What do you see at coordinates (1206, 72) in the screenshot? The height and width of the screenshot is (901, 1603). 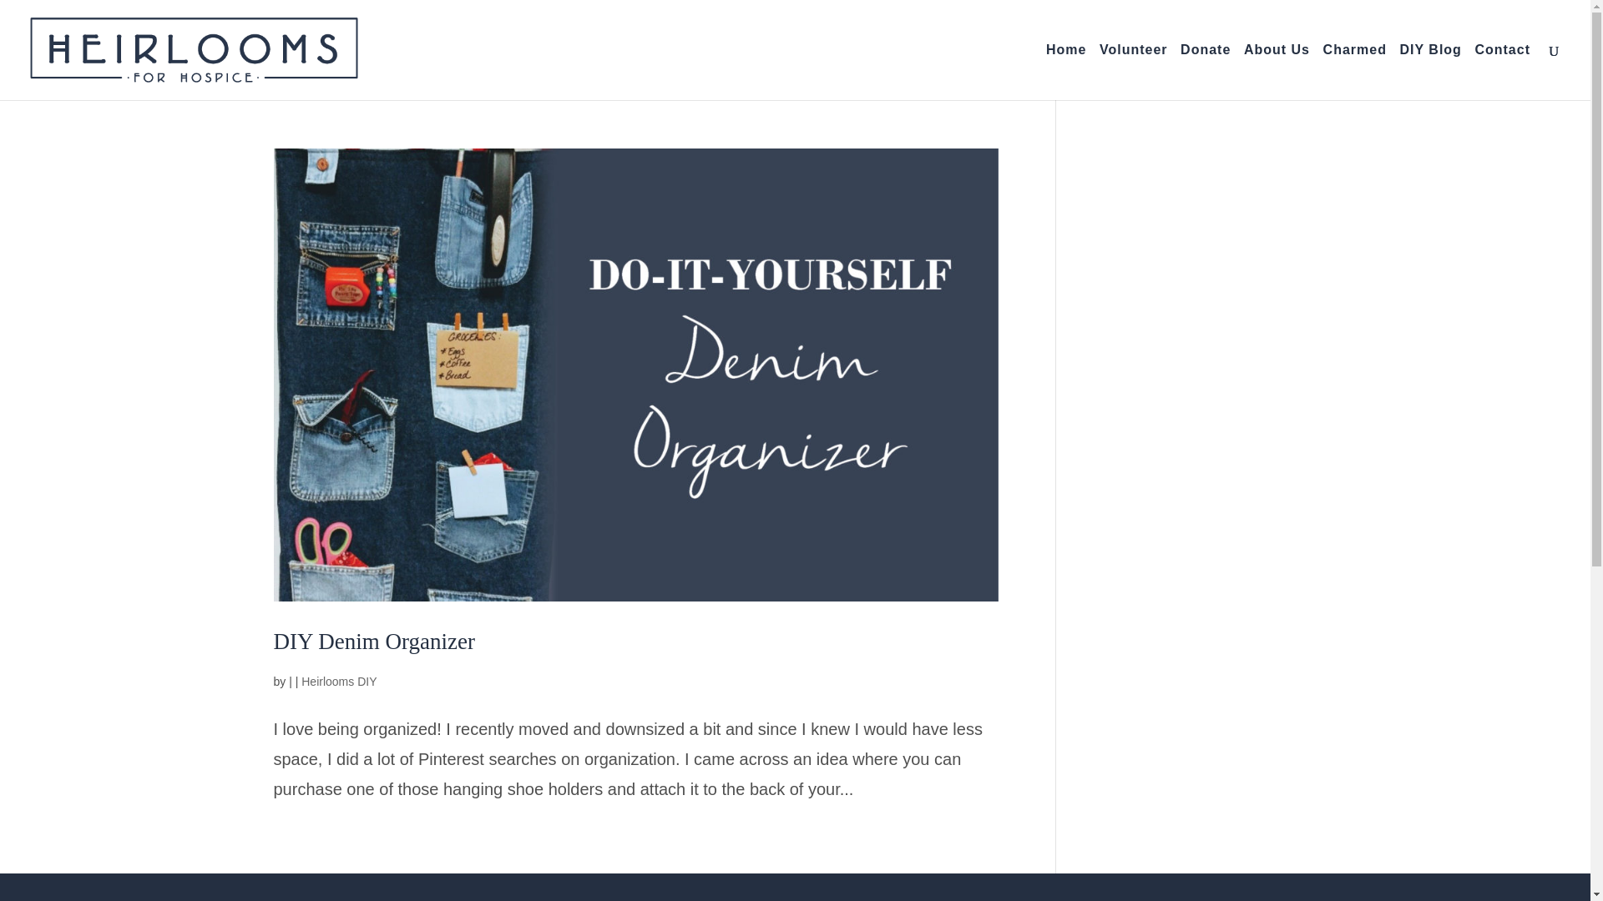 I see `Donate` at bounding box center [1206, 72].